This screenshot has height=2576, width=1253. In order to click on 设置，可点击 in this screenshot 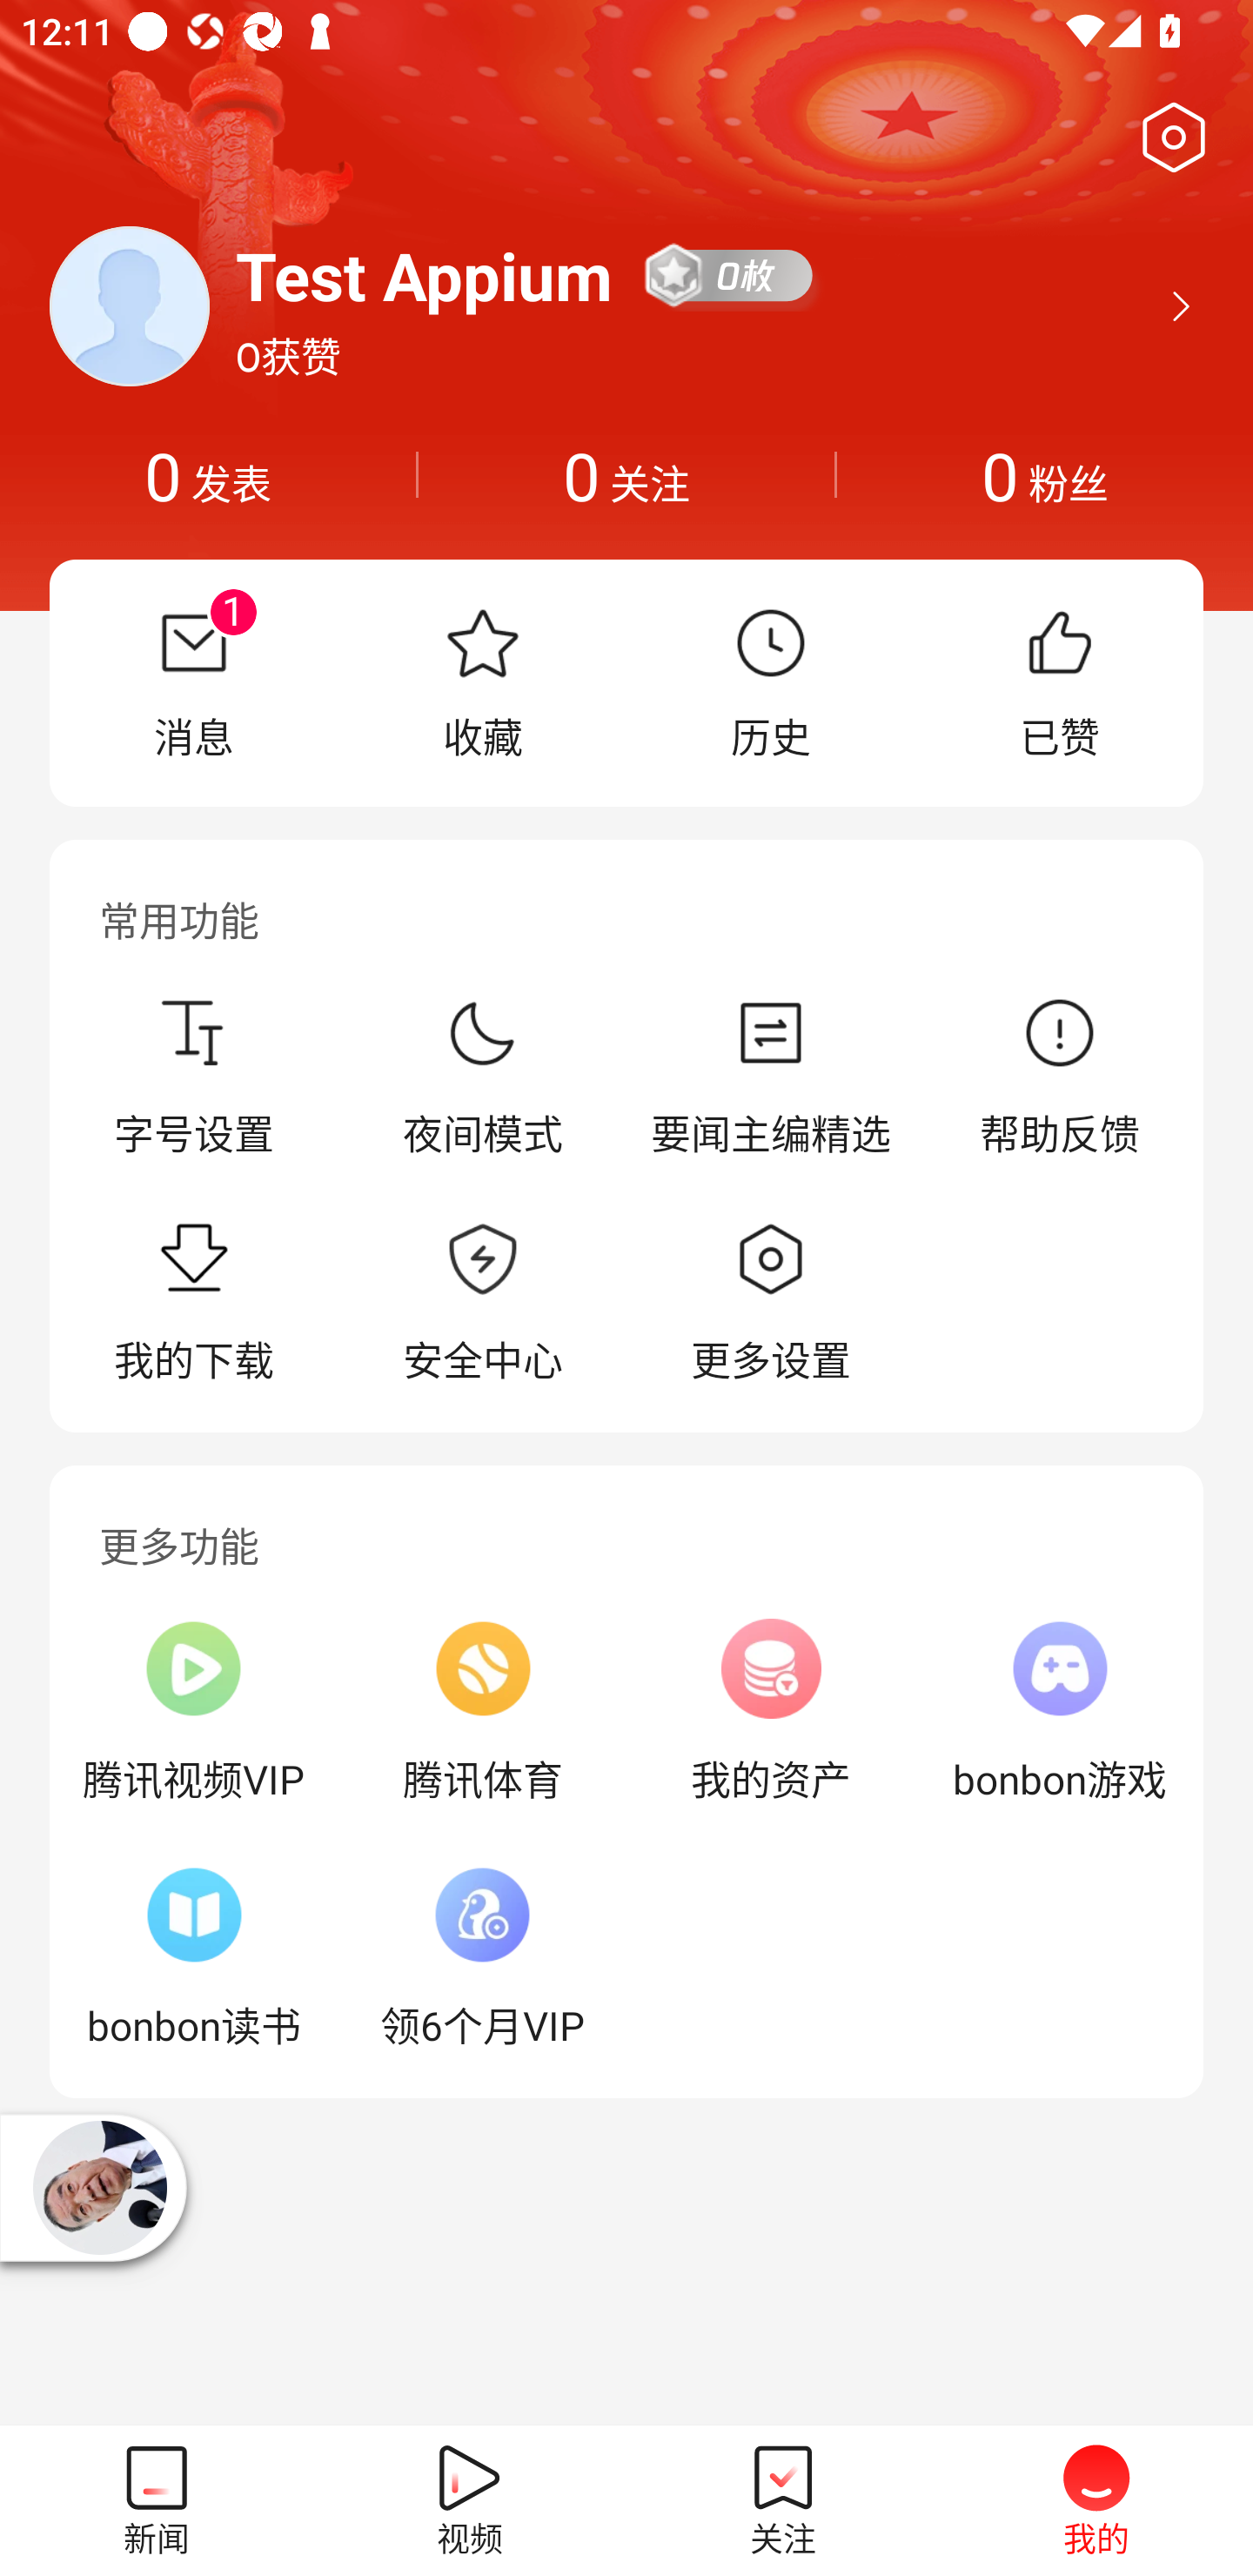, I will do `click(1168, 138)`.